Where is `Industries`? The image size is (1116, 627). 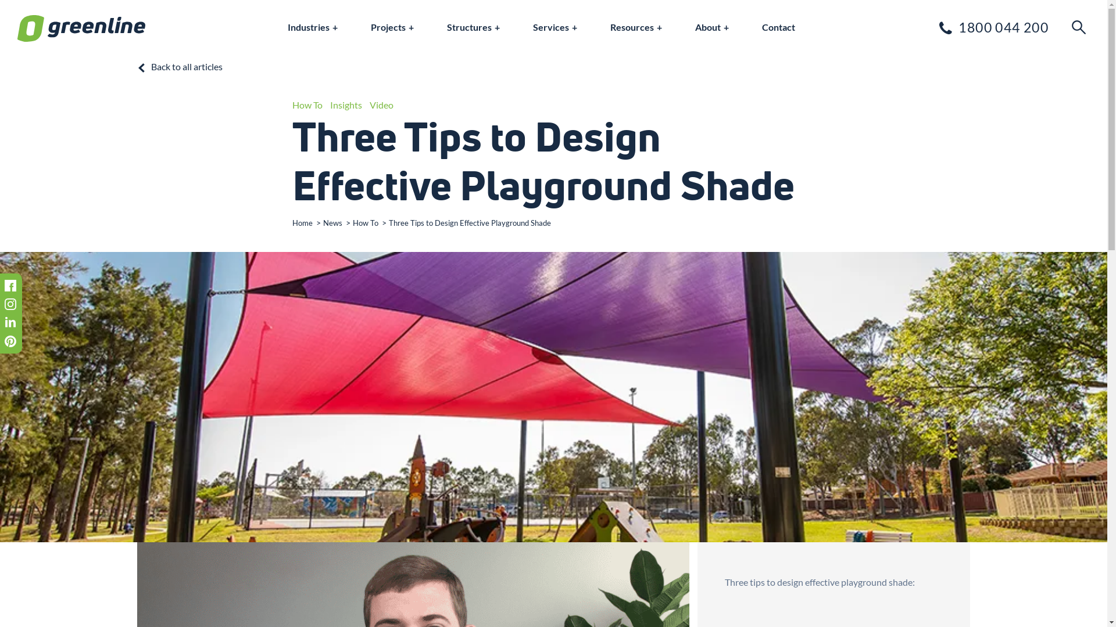
Industries is located at coordinates (313, 27).